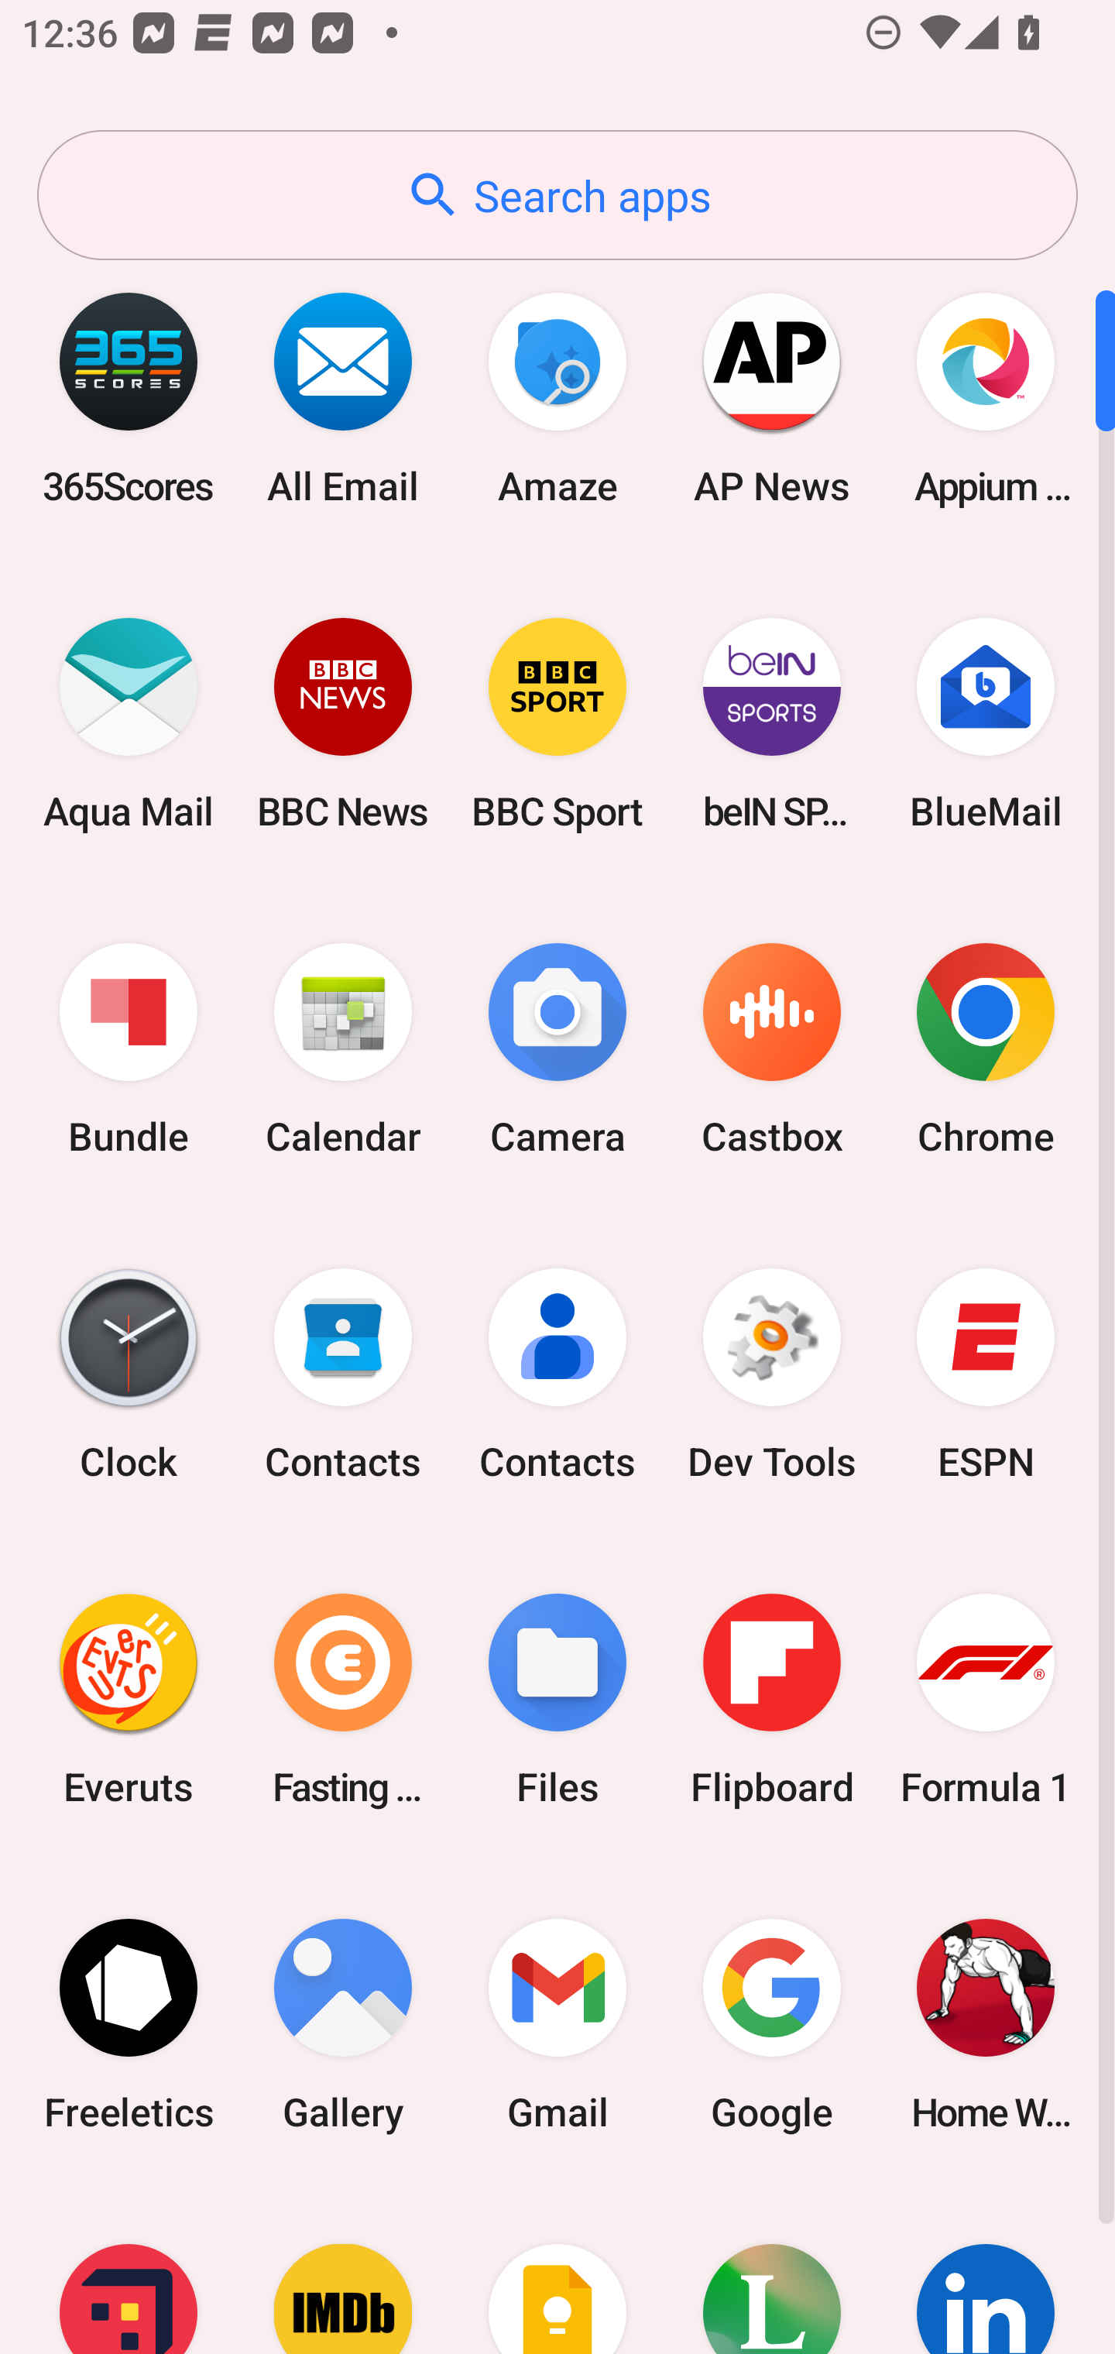  I want to click on Calendar, so click(343, 1050).